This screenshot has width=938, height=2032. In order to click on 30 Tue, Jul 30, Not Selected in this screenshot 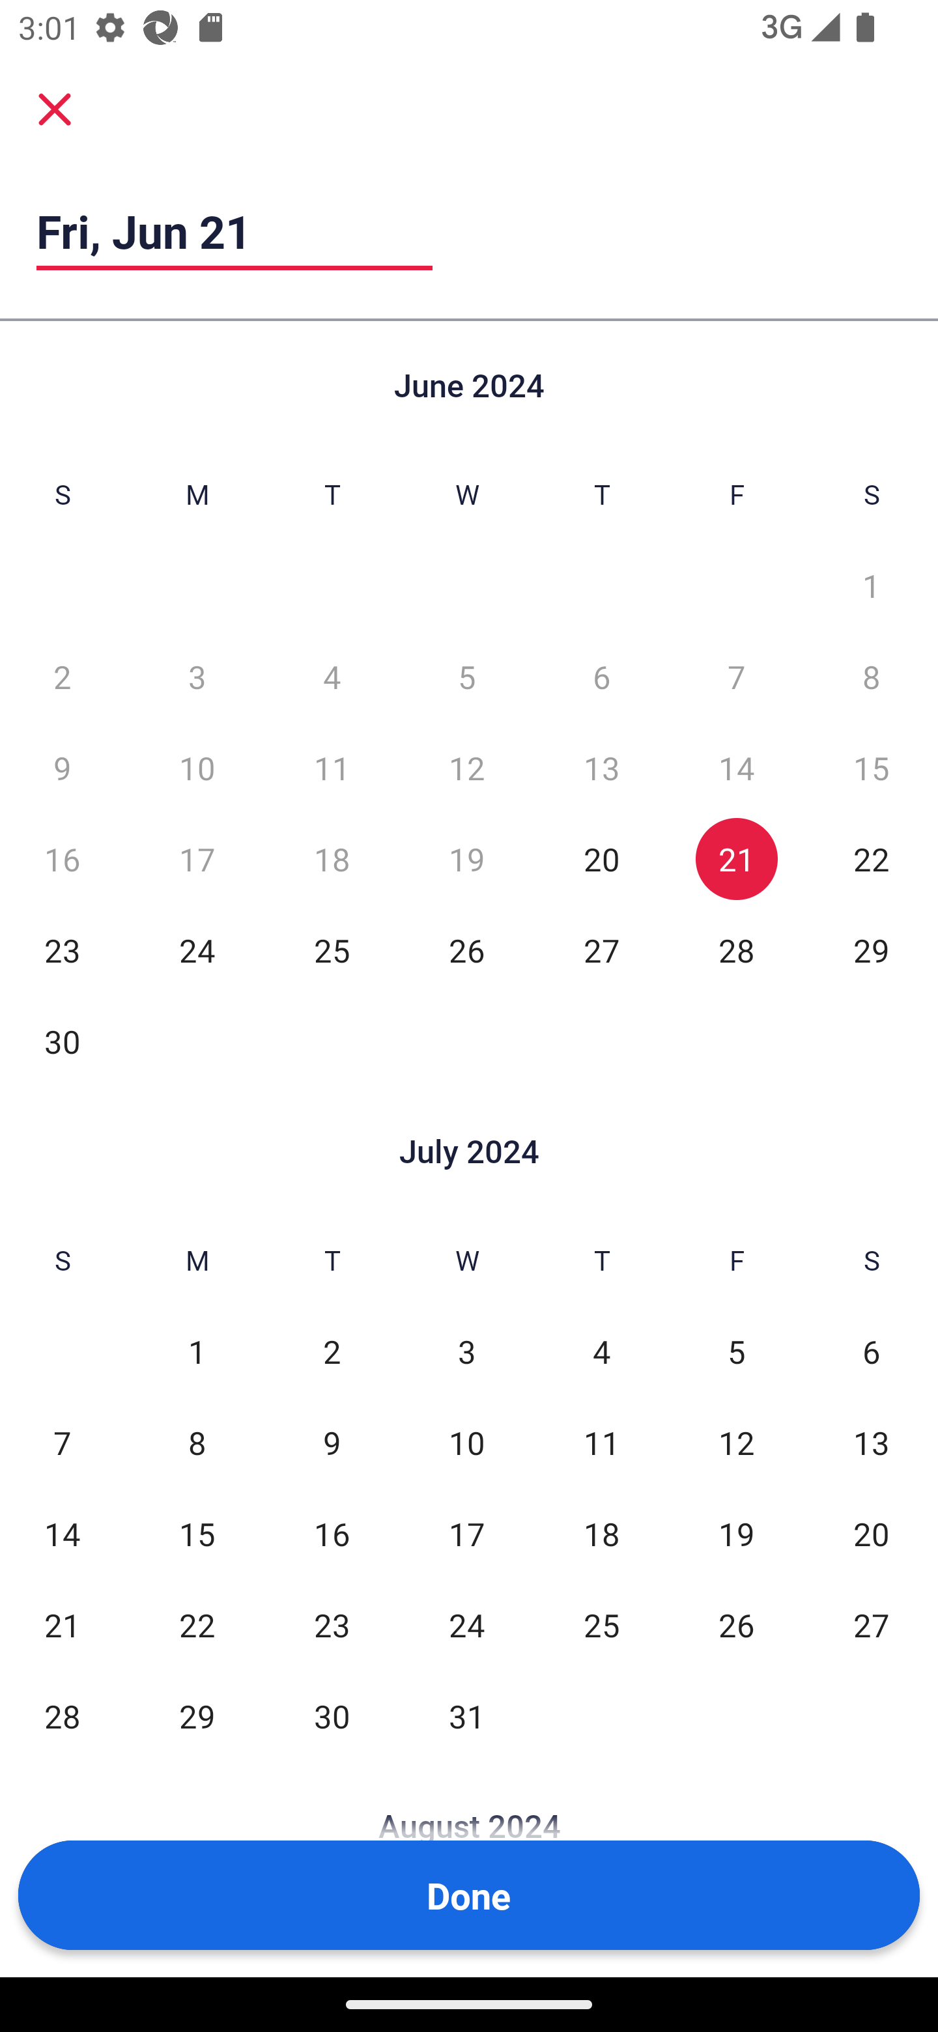, I will do `click(332, 1715)`.